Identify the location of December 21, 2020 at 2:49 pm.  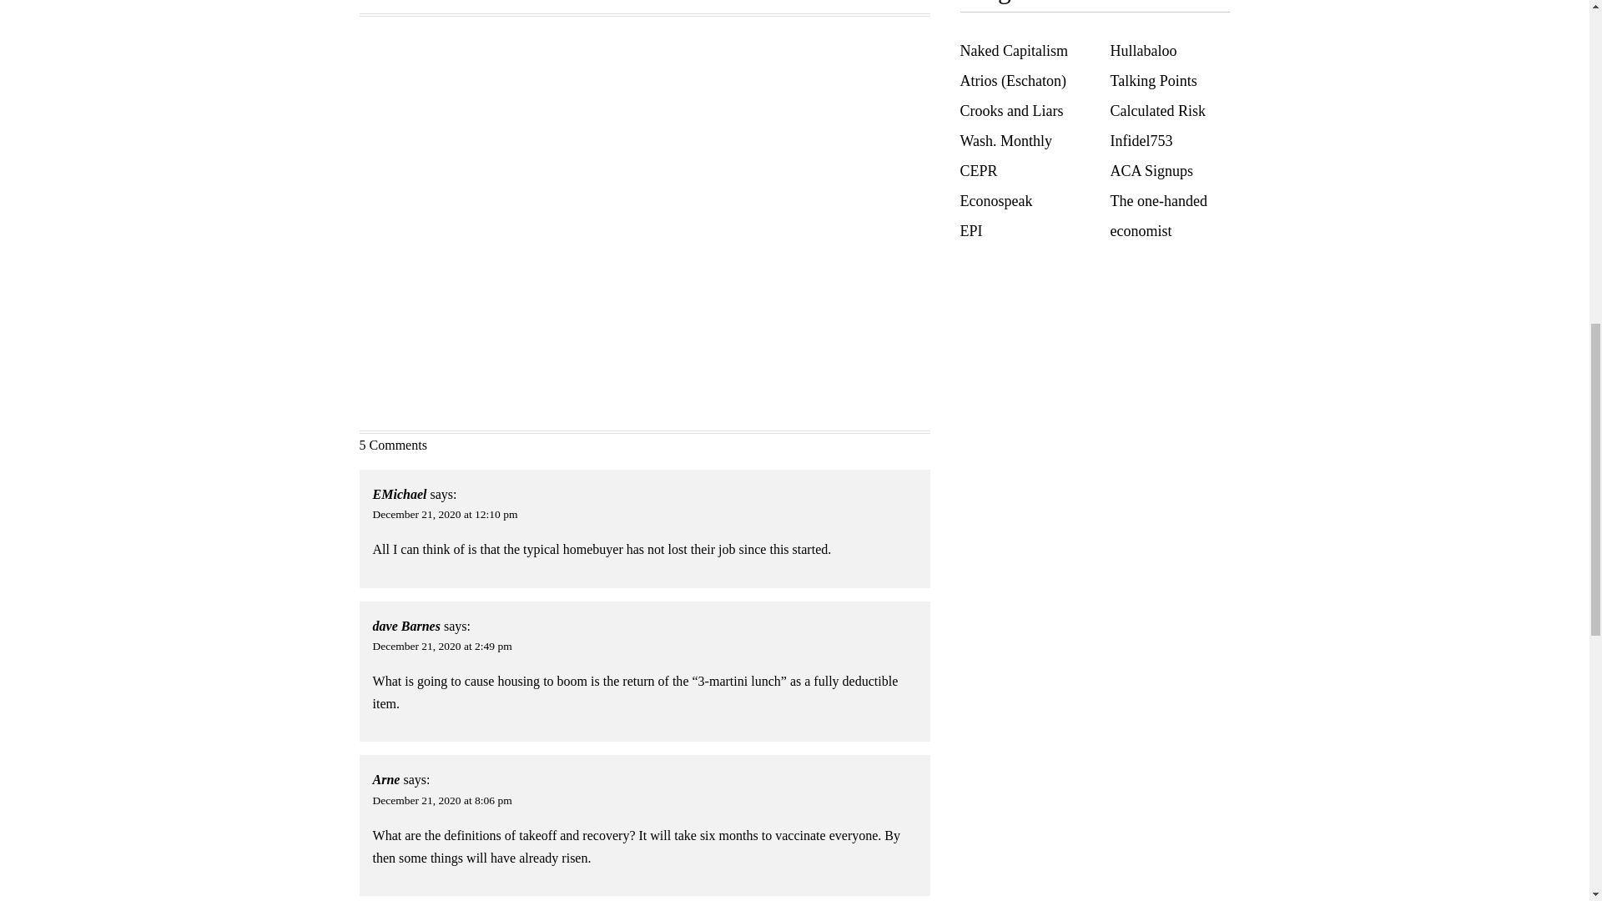
(442, 646).